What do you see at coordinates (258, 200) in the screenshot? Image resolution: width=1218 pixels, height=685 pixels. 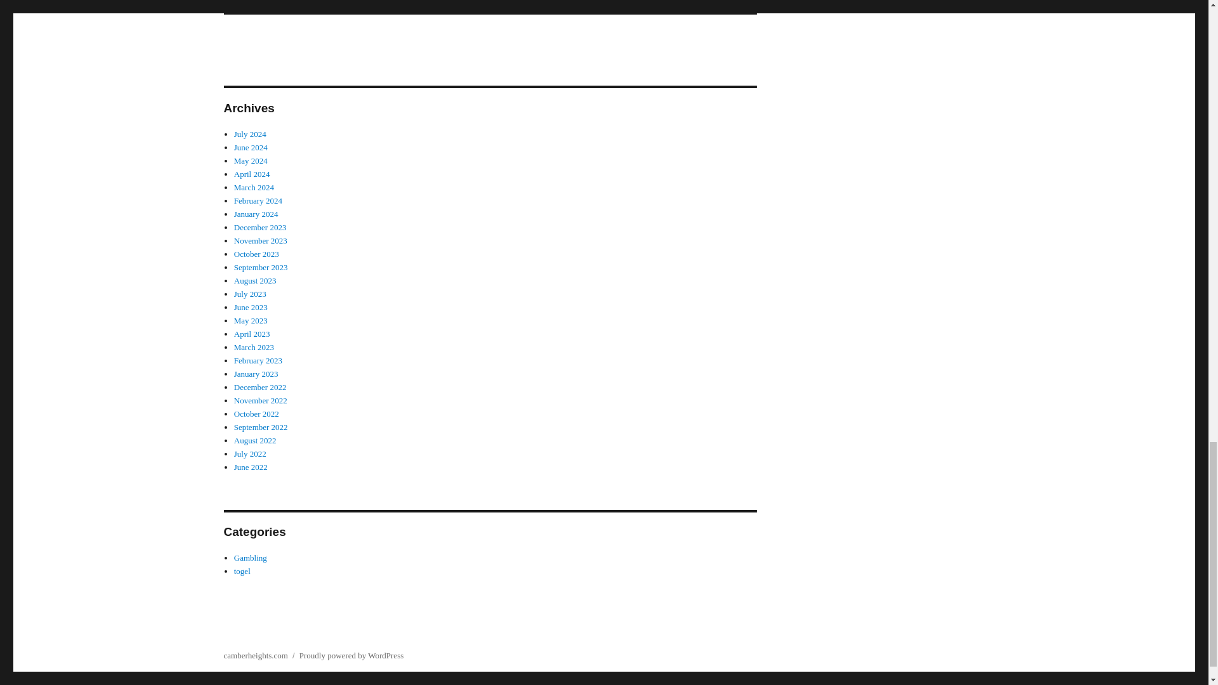 I see `February 2024` at bounding box center [258, 200].